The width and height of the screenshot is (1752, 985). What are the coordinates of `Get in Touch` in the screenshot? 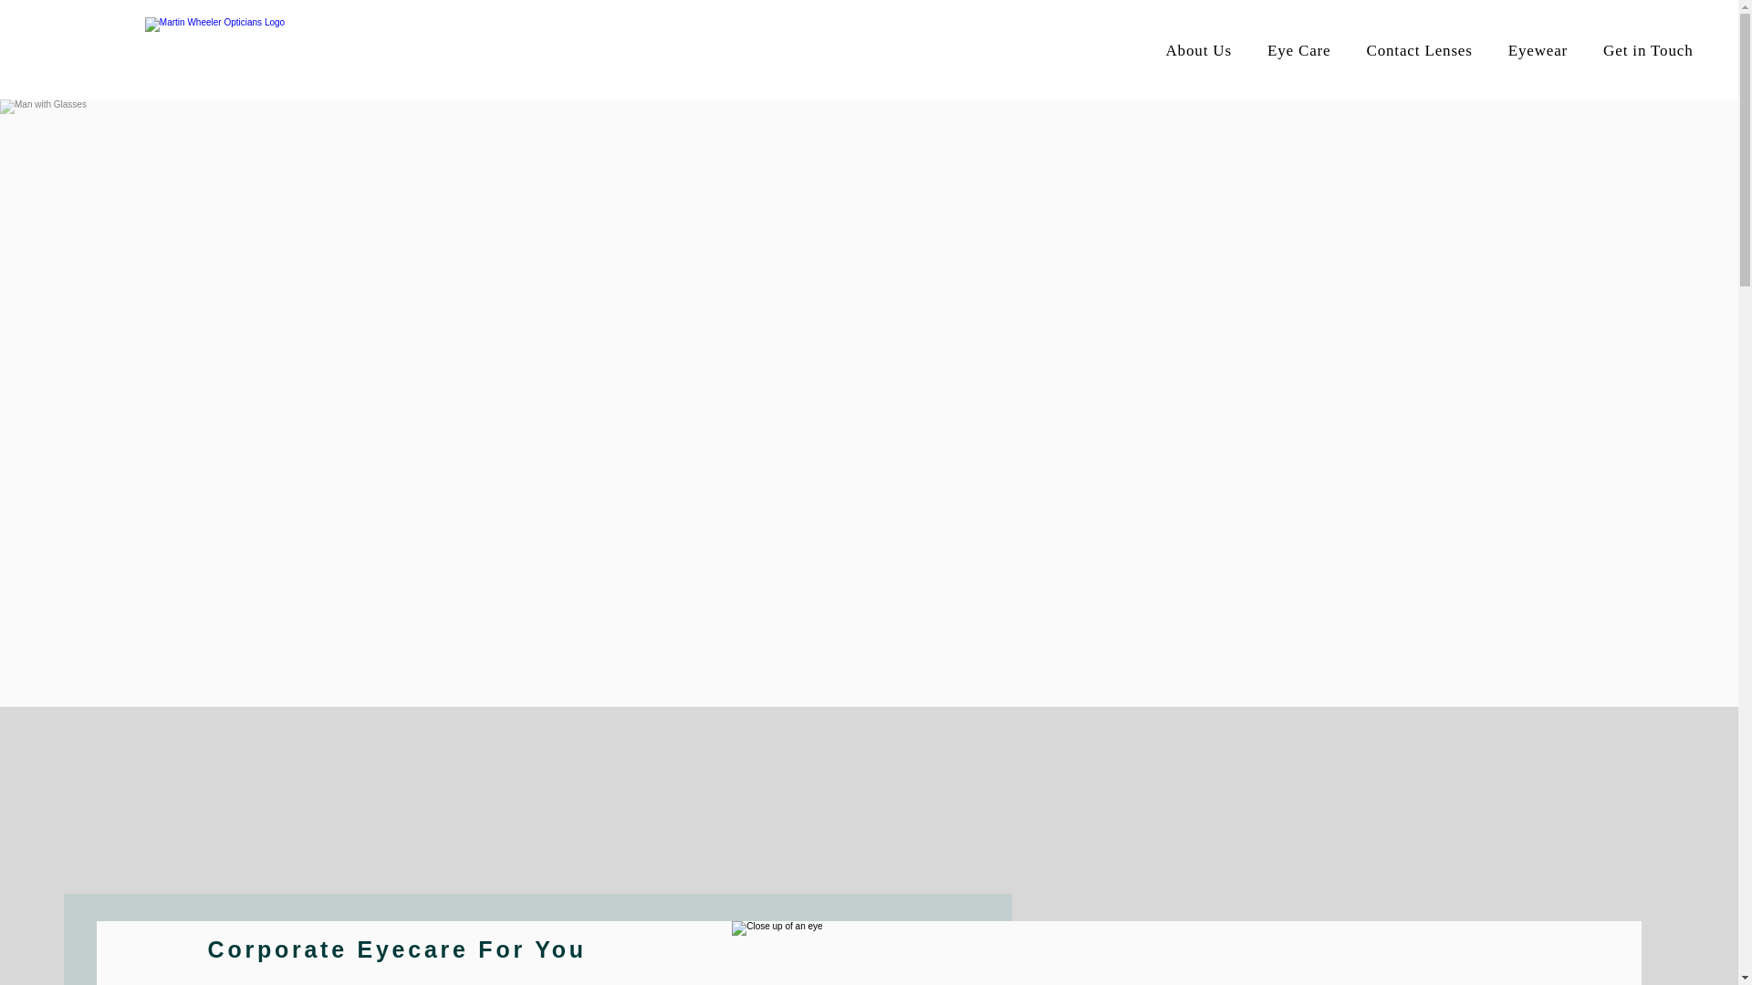 It's located at (1648, 50).